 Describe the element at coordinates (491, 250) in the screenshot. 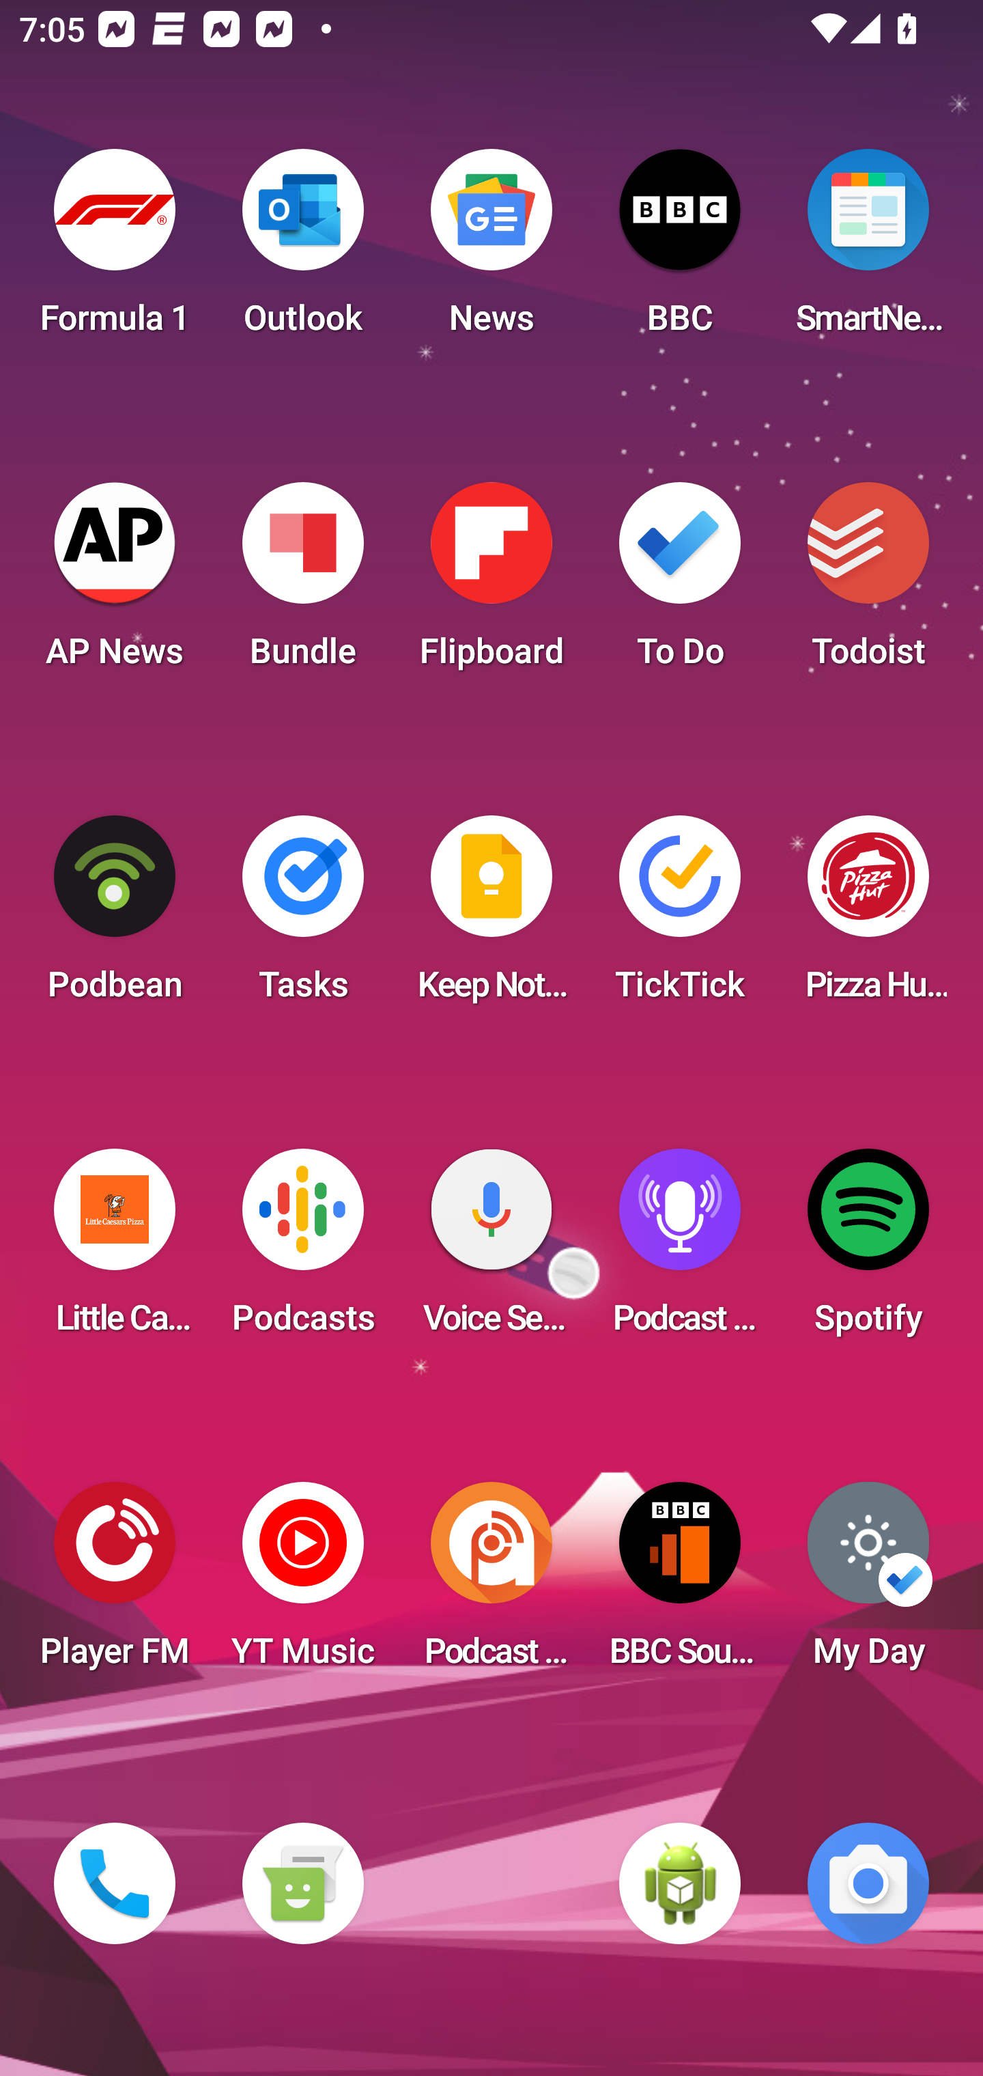

I see `News` at that location.